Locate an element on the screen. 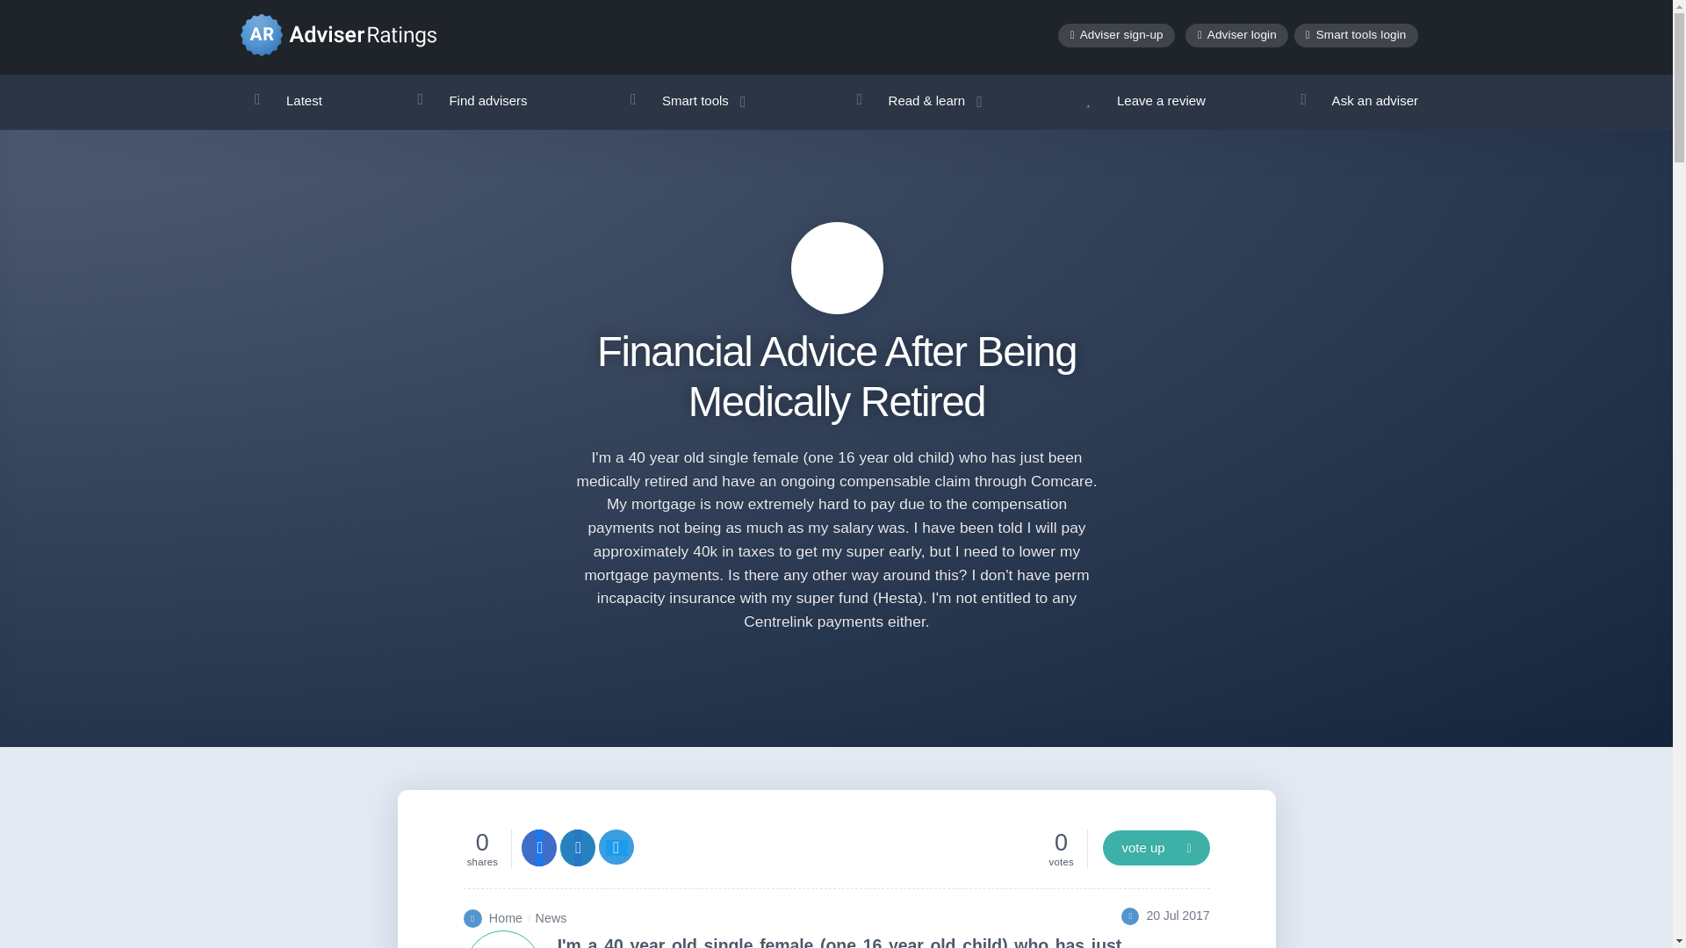 Image resolution: width=1686 pixels, height=948 pixels. Leave a review is located at coordinates (1145, 100).